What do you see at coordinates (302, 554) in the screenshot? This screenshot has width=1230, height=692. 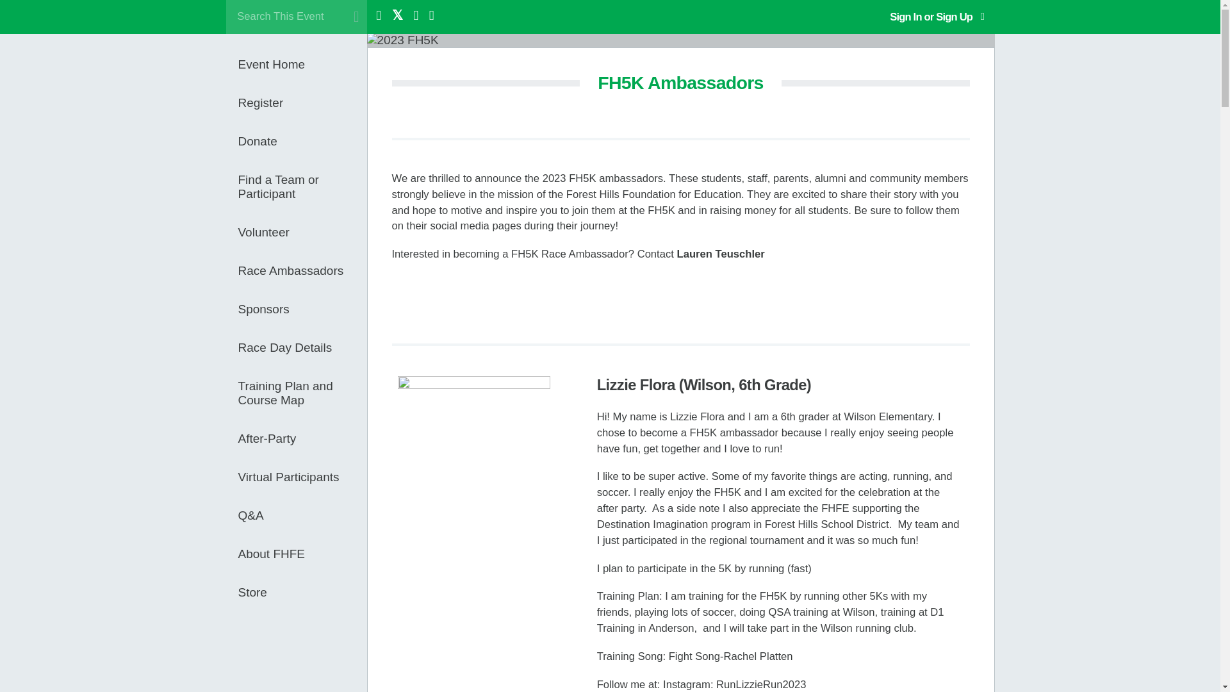 I see `About FHFE` at bounding box center [302, 554].